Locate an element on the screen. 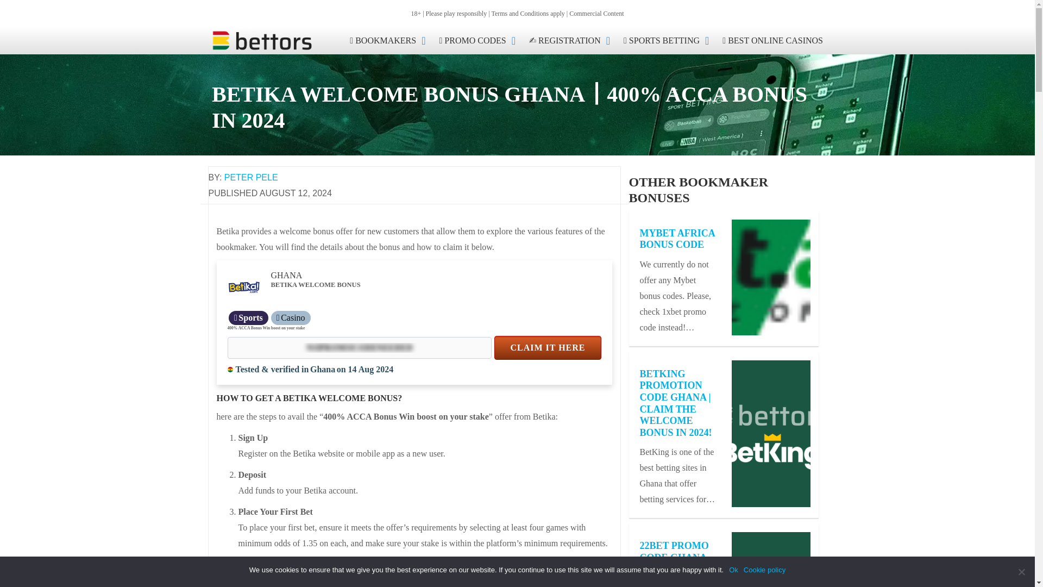 Image resolution: width=1043 pixels, height=587 pixels. CLAIM IT HERE is located at coordinates (548, 348).